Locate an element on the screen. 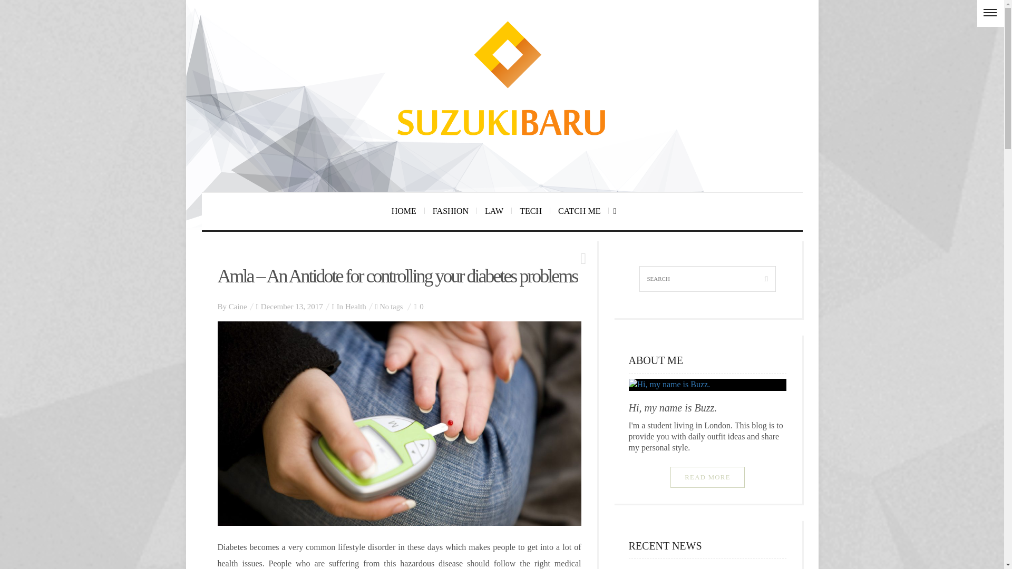 This screenshot has height=569, width=1012. Posts by Caine is located at coordinates (237, 306).